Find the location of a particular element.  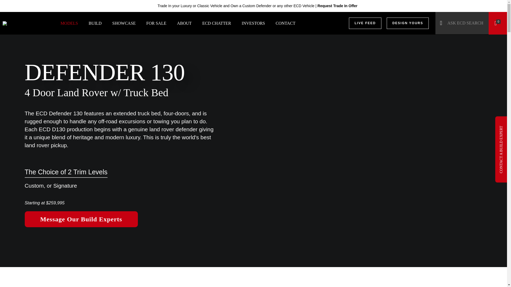

SHOWCASE is located at coordinates (124, 23).